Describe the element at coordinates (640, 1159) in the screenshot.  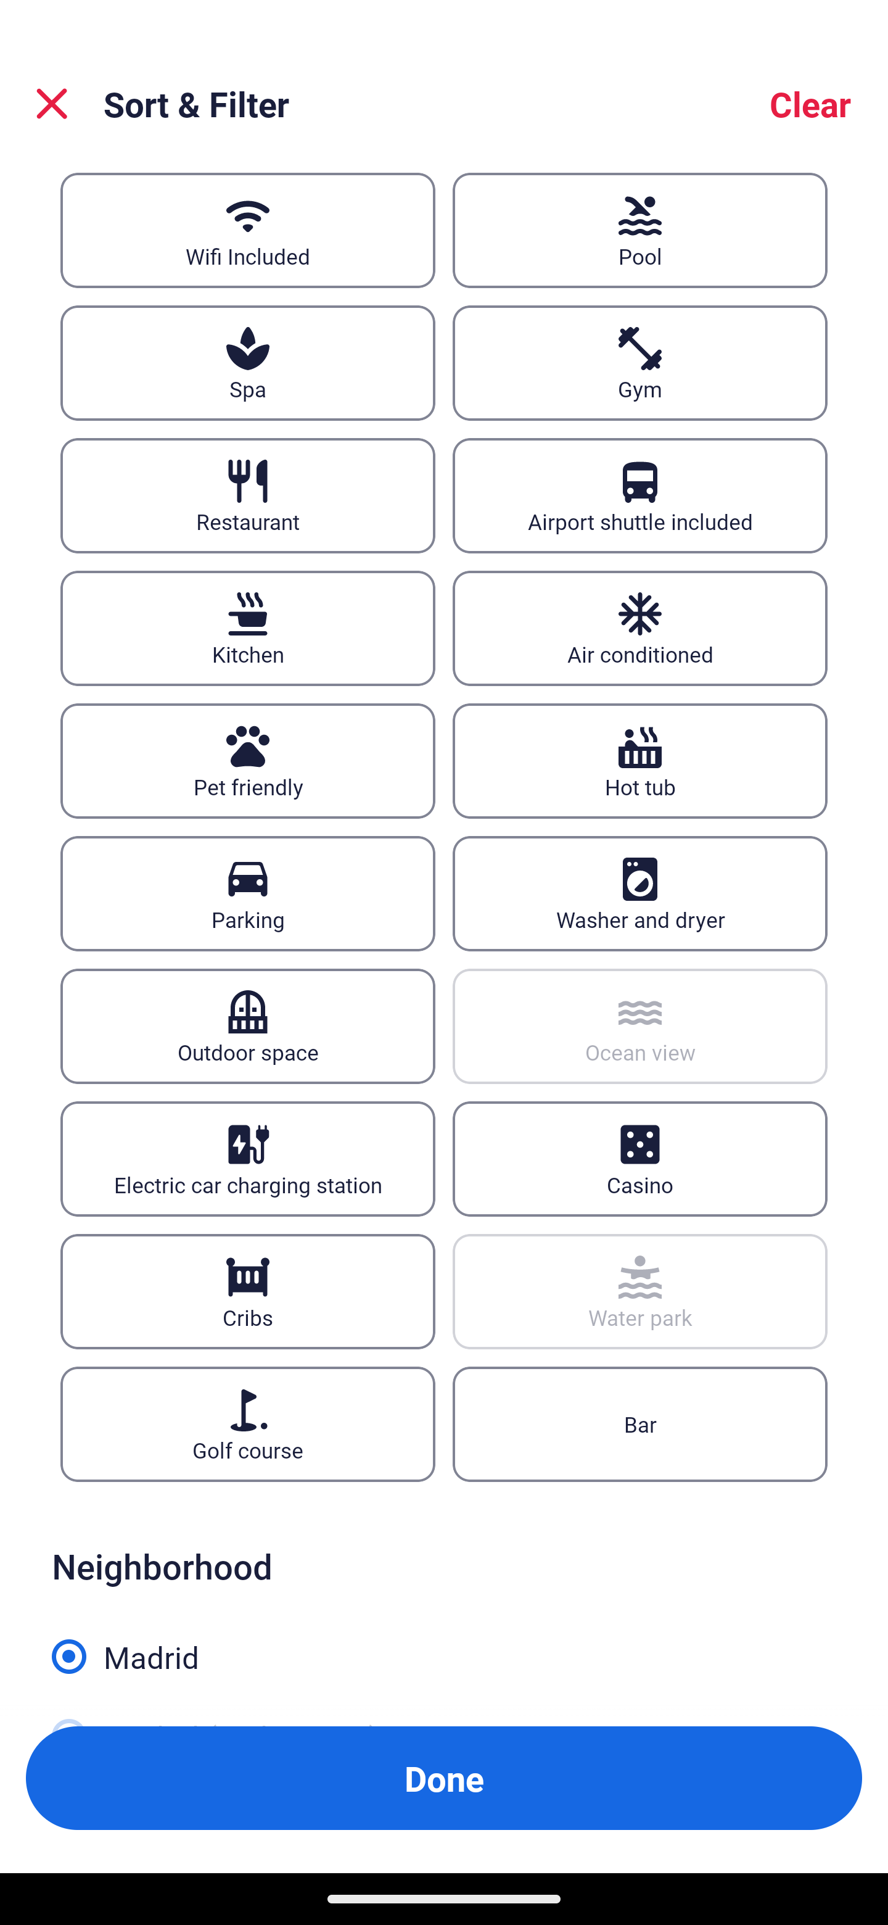
I see `Casino` at that location.